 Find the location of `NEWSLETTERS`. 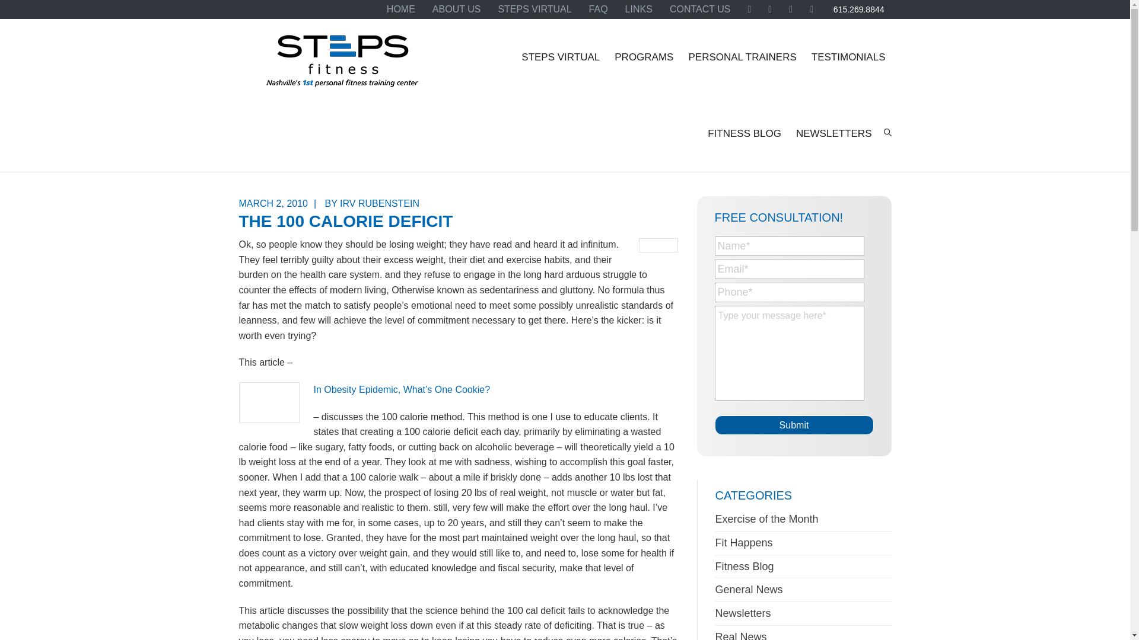

NEWSLETTERS is located at coordinates (834, 133).